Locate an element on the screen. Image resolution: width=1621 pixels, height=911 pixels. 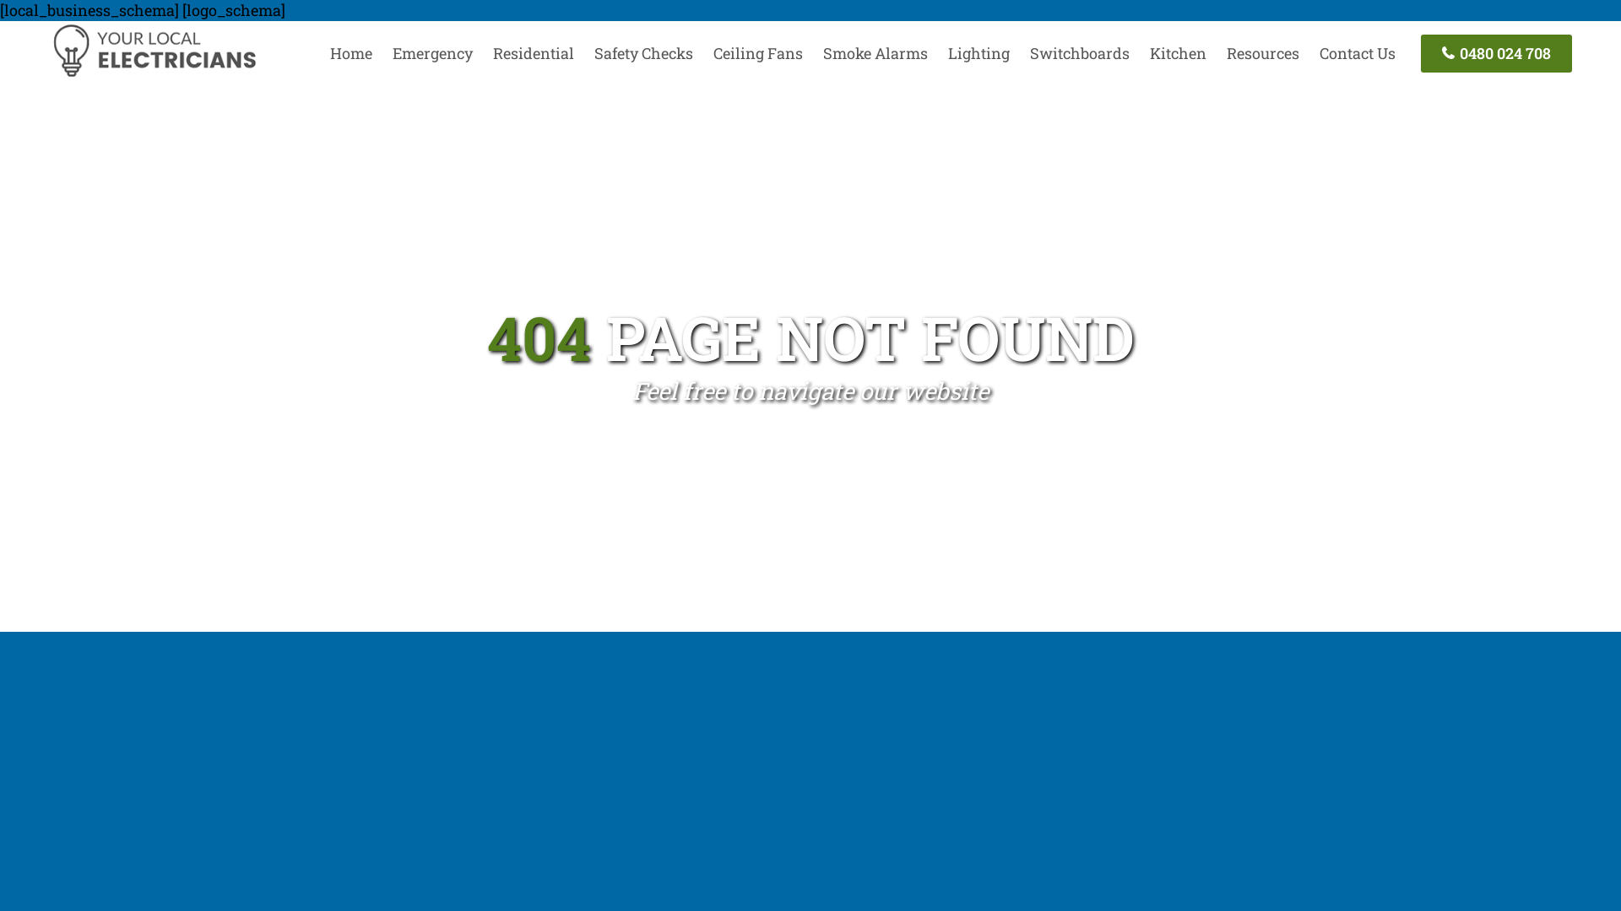
Lighting is located at coordinates (979, 53).